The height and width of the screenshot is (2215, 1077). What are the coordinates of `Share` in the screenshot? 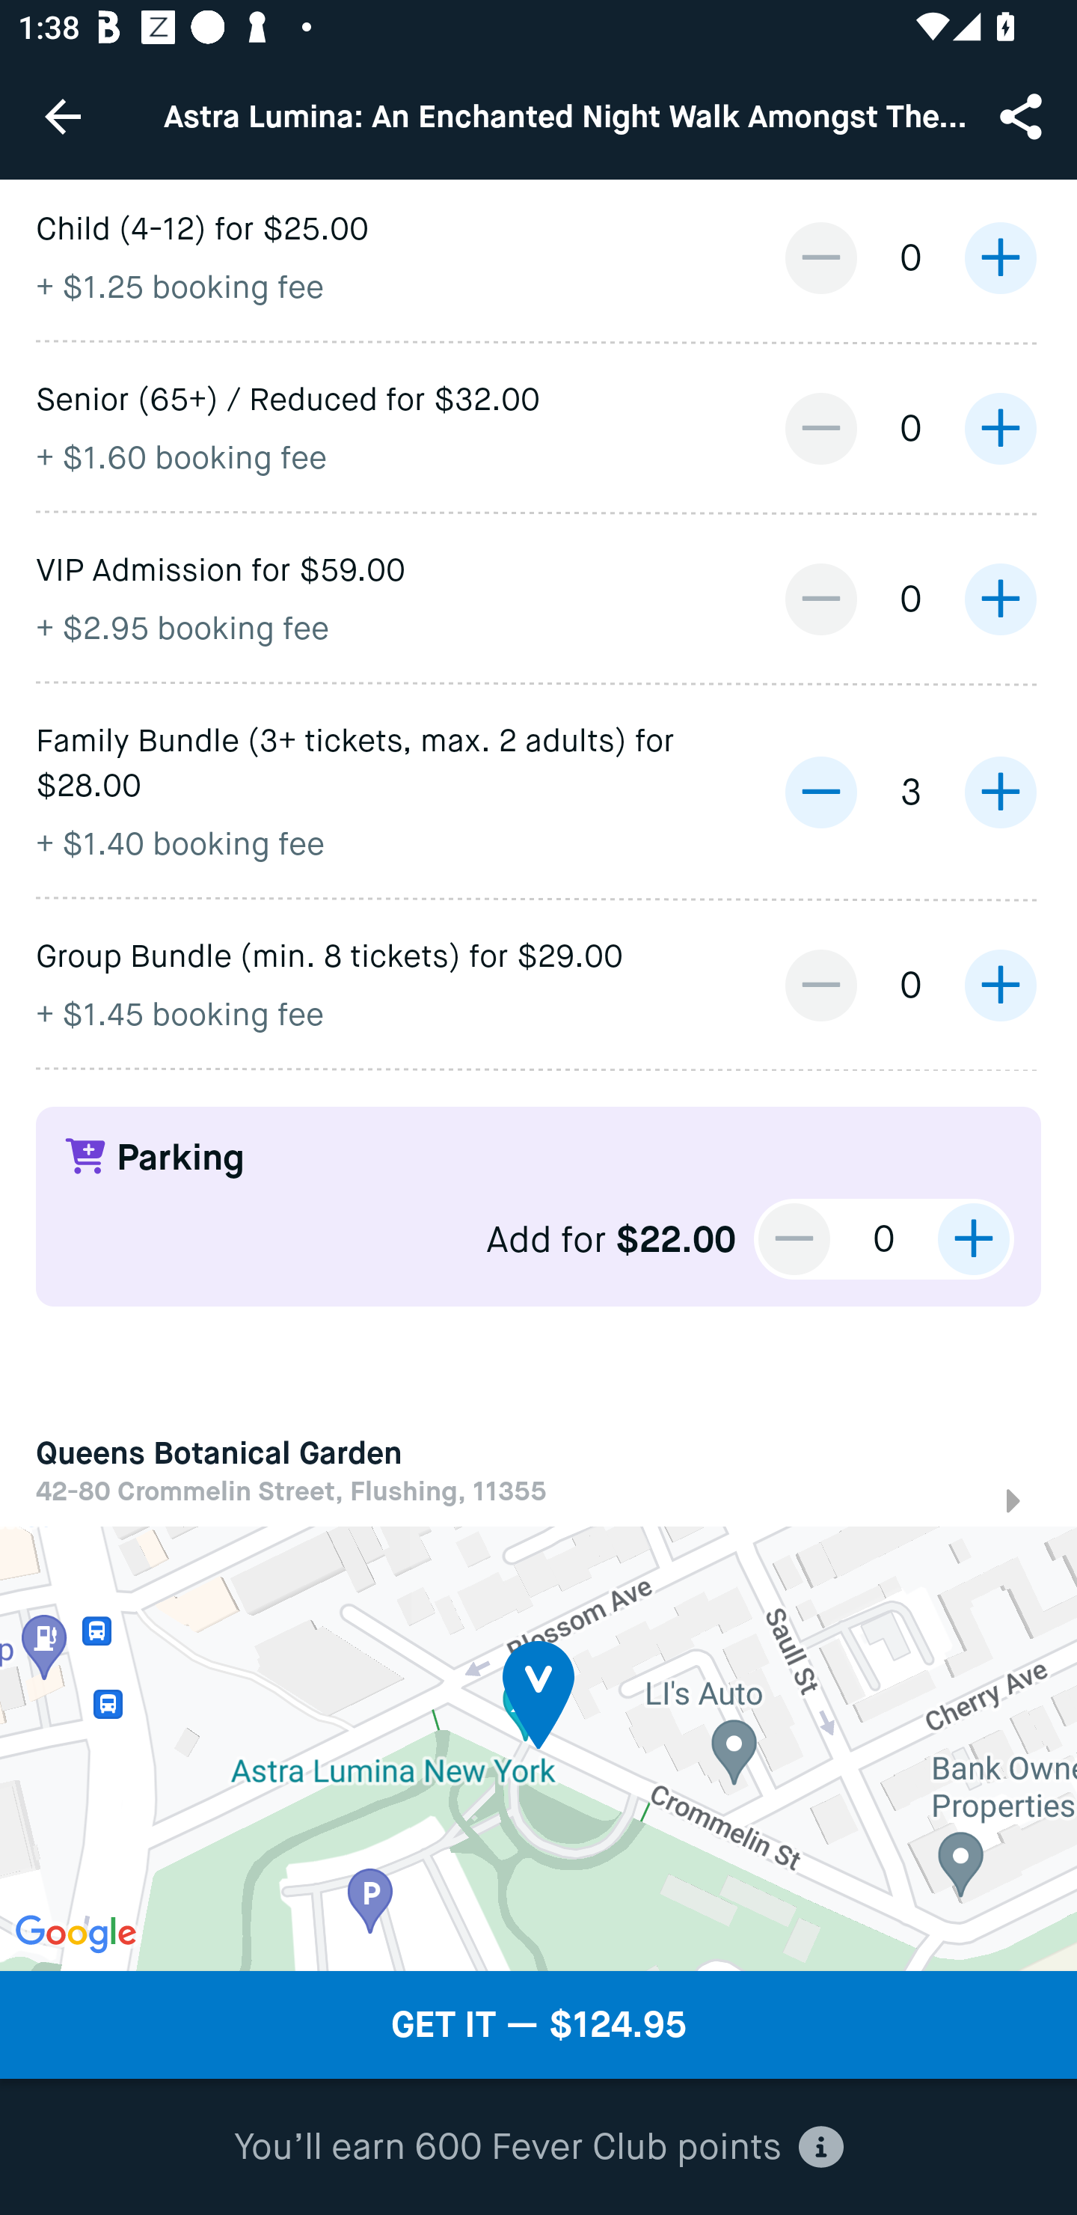 It's located at (1023, 115).